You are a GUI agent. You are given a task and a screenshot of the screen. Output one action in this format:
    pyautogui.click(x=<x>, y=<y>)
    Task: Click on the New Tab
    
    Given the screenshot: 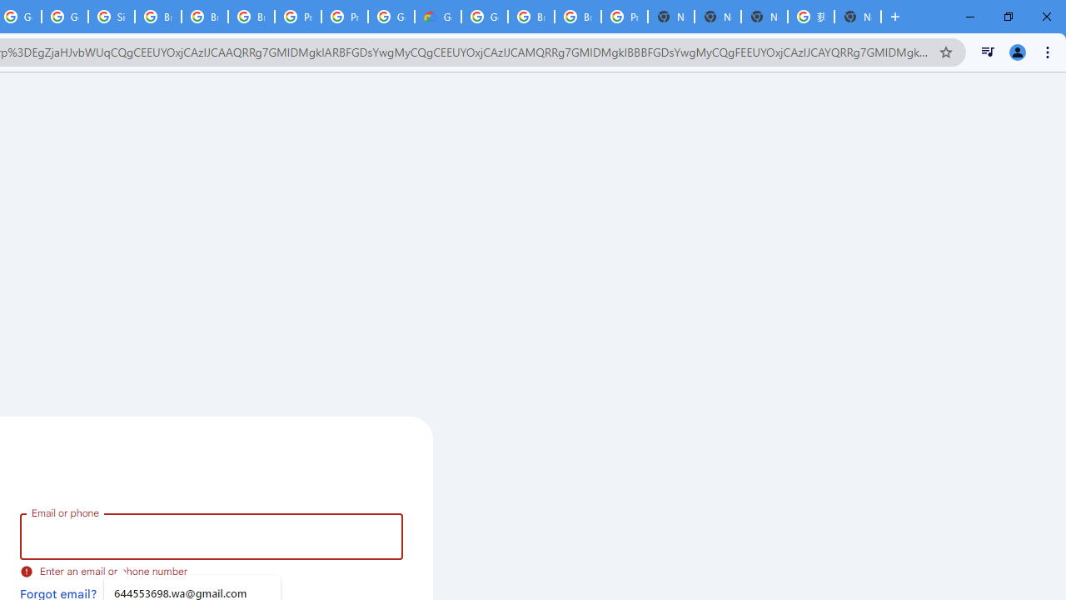 What is the action you would take?
    pyautogui.click(x=858, y=17)
    